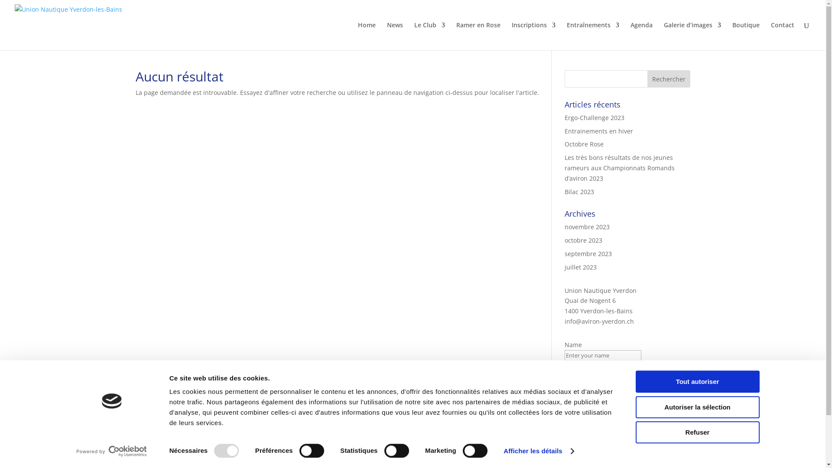  Describe the element at coordinates (367, 36) in the screenshot. I see `Home` at that location.